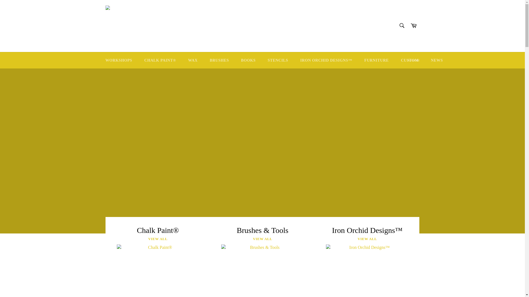 This screenshot has width=529, height=297. Describe the element at coordinates (376, 61) in the screenshot. I see `FURNITURE` at that location.